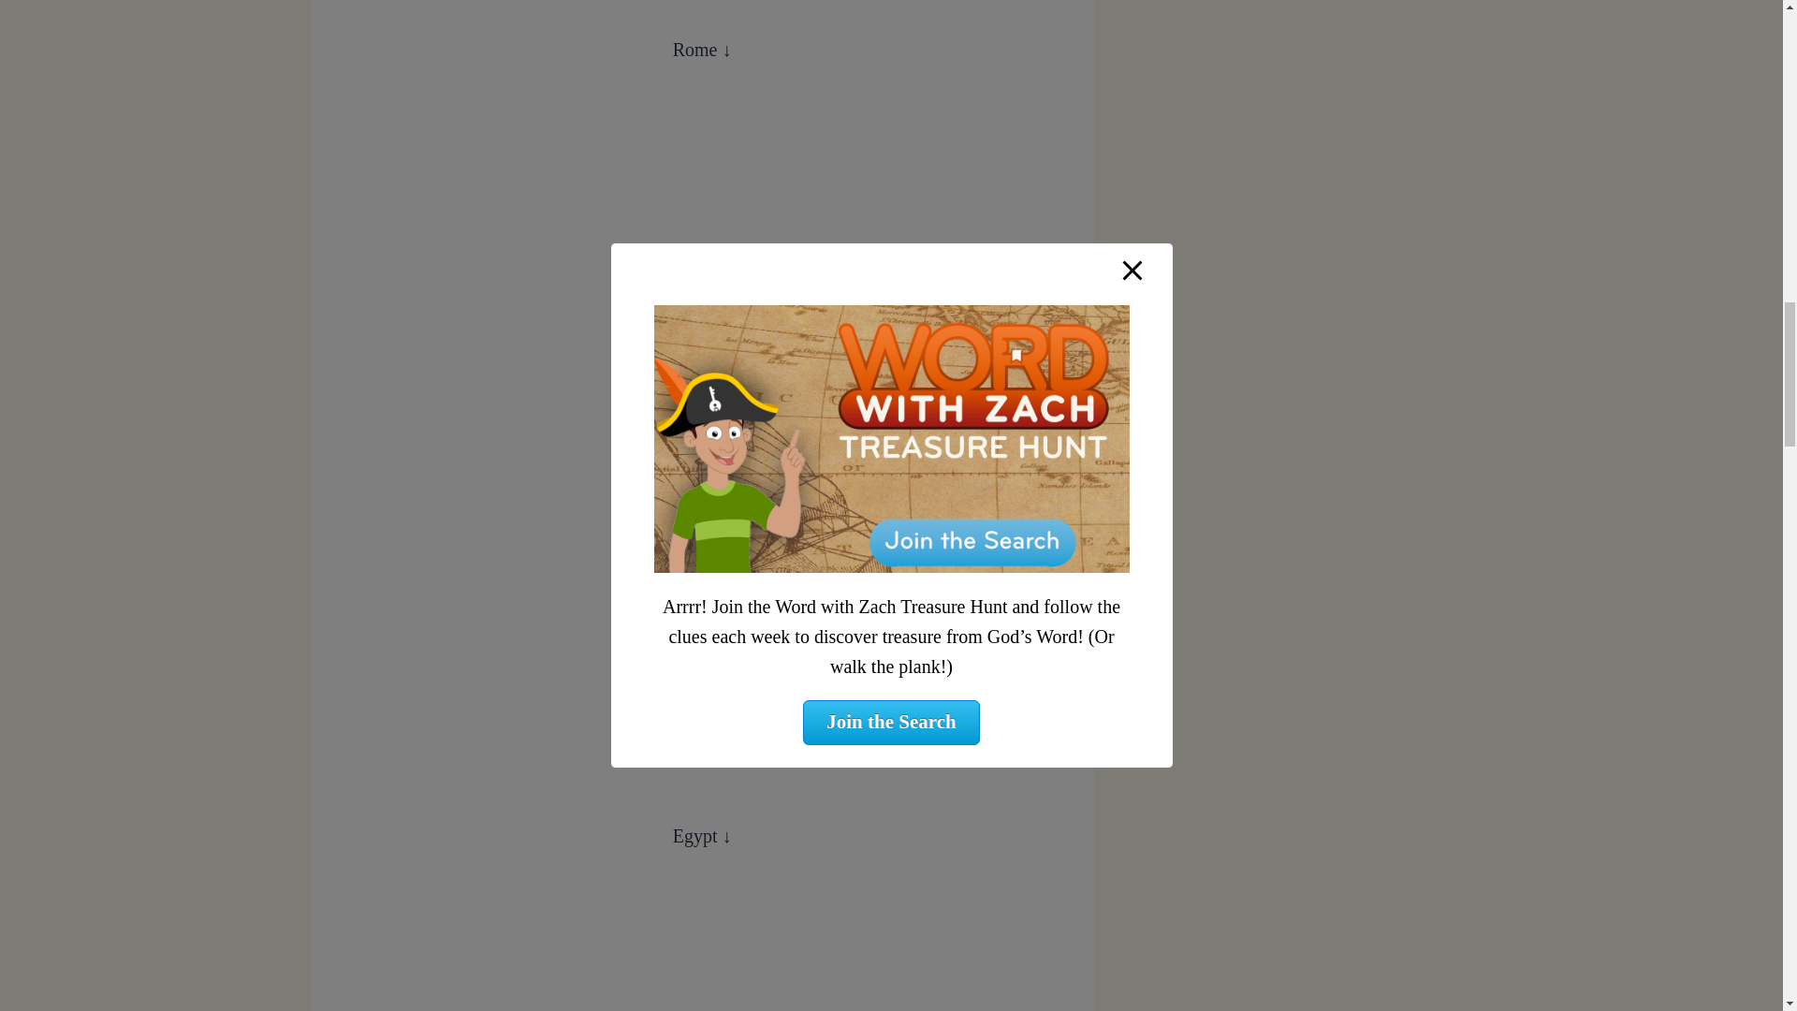 Image resolution: width=1797 pixels, height=1011 pixels. I want to click on YouTube video player, so click(702, 242).